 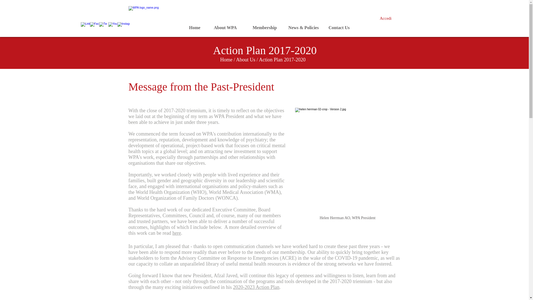 I want to click on Home, so click(x=194, y=28).